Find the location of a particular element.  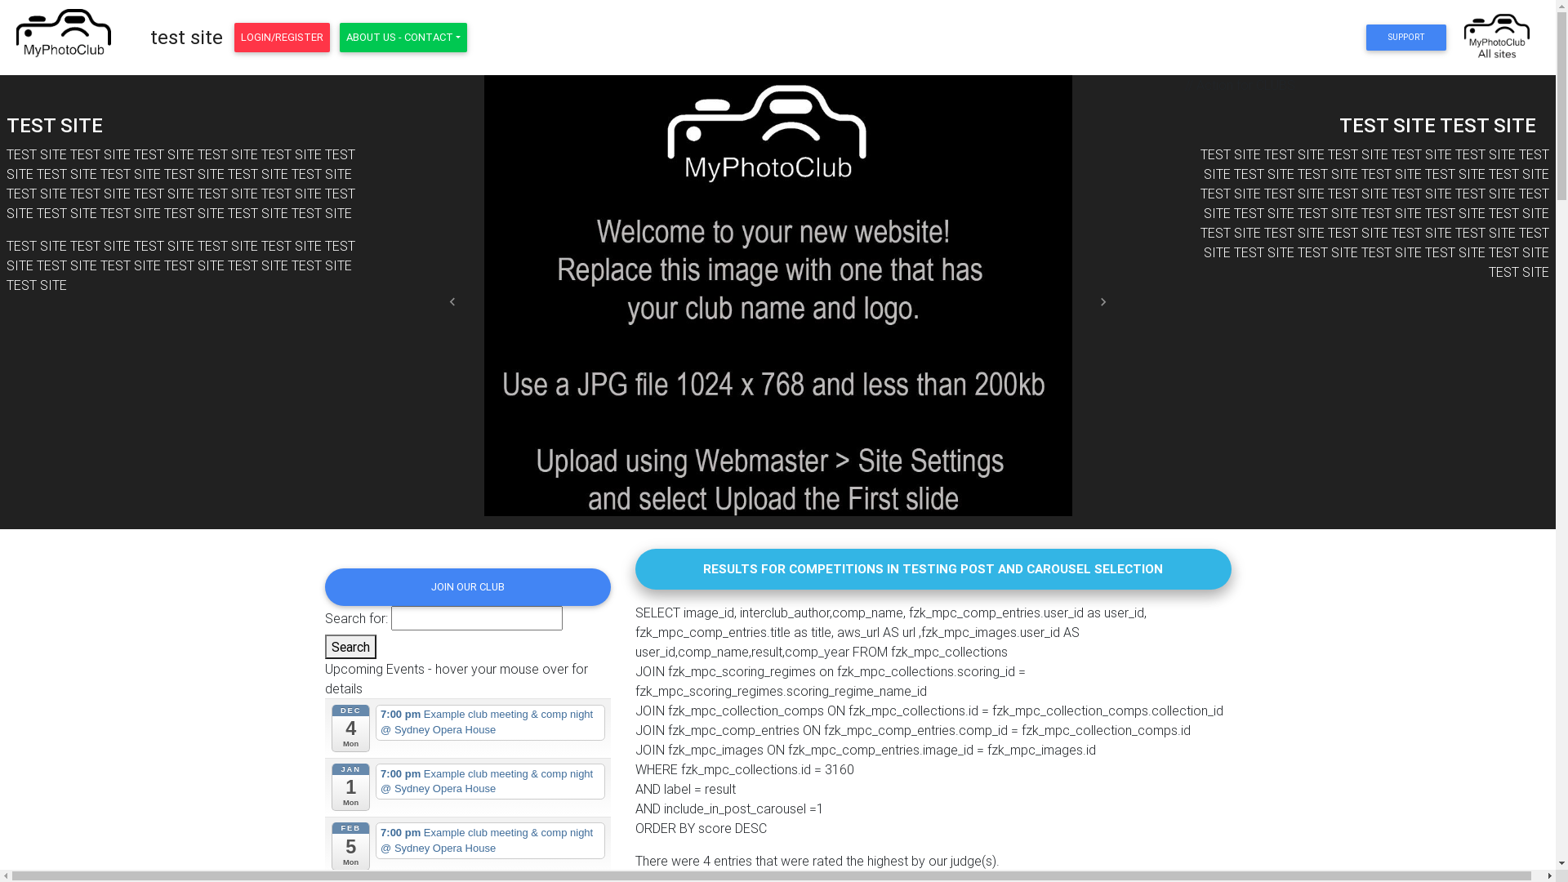

ABOUT US - CONTACT is located at coordinates (403, 38).